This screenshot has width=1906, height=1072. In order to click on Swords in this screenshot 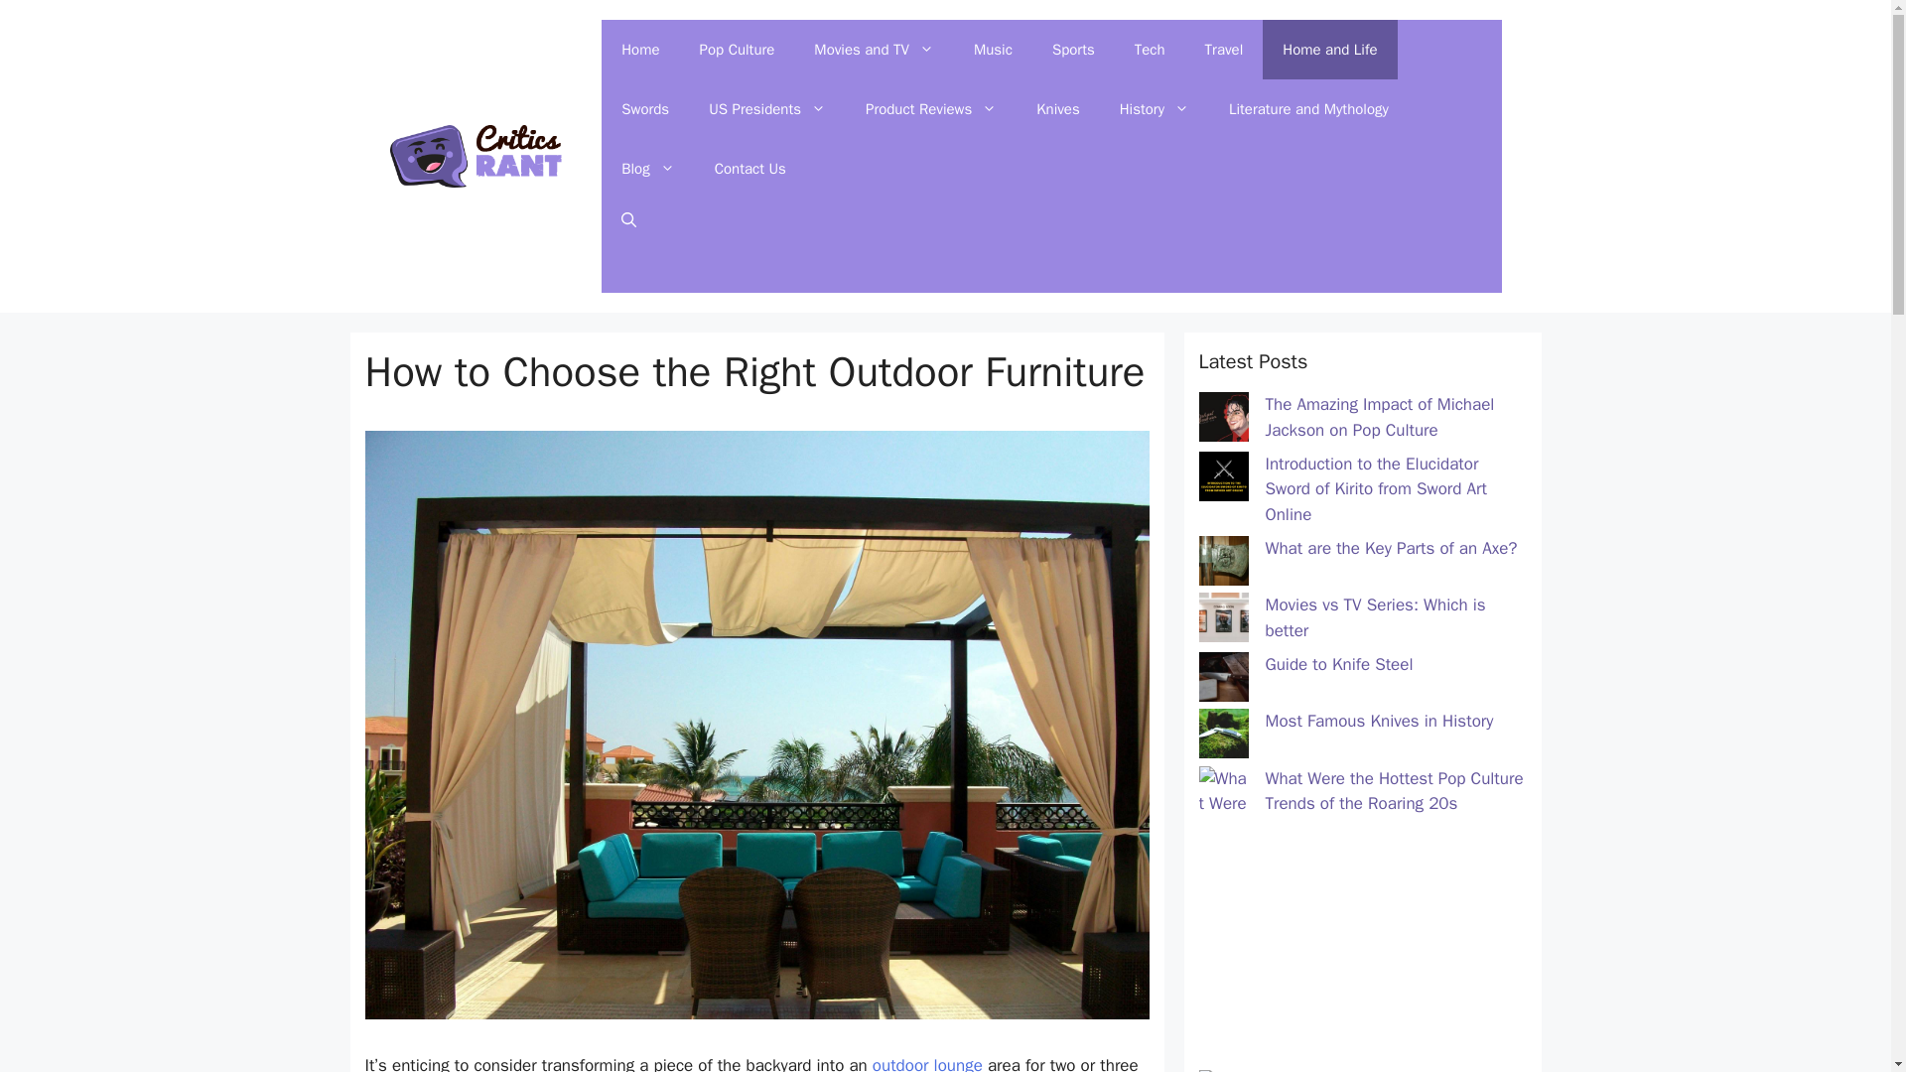, I will do `click(645, 109)`.